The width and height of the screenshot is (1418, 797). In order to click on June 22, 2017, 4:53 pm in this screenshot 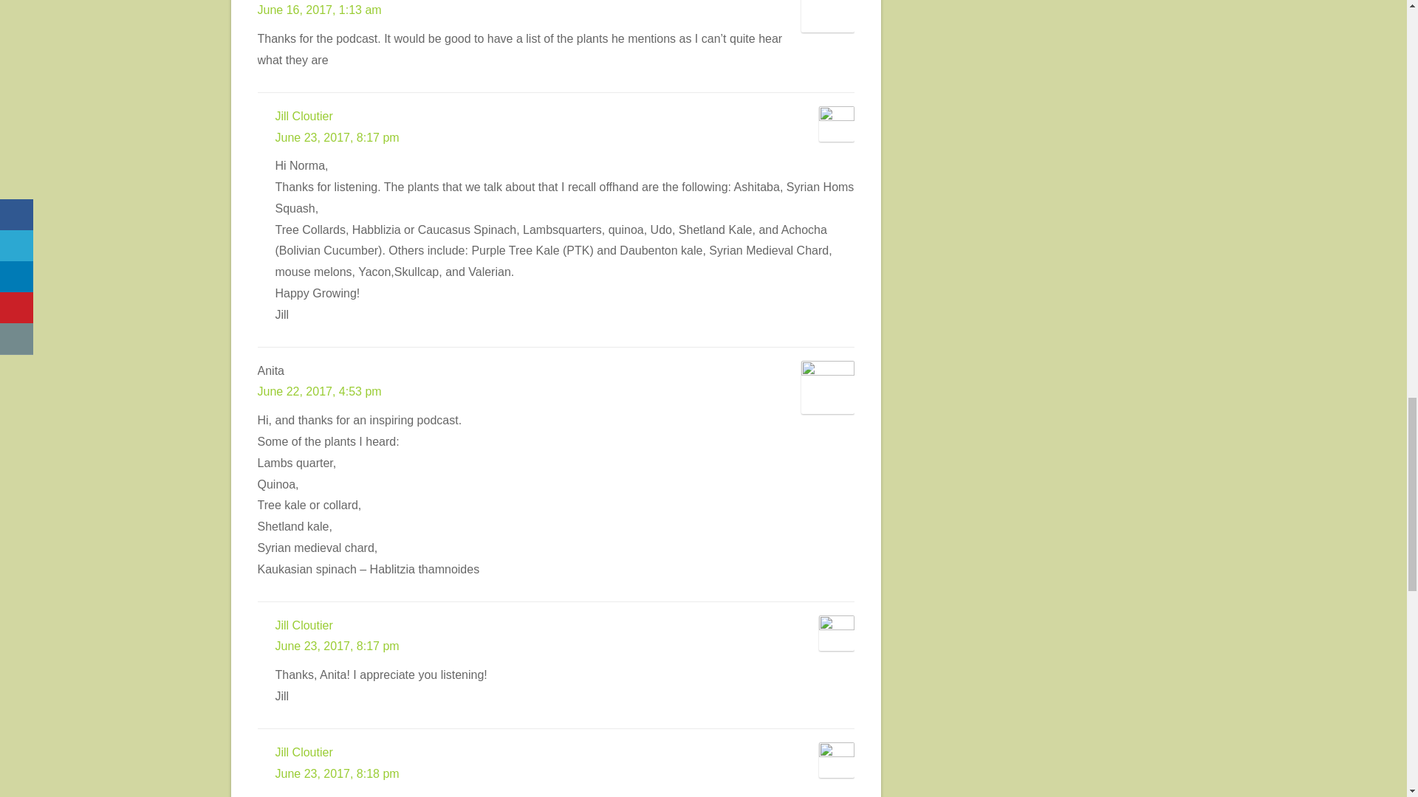, I will do `click(319, 391)`.